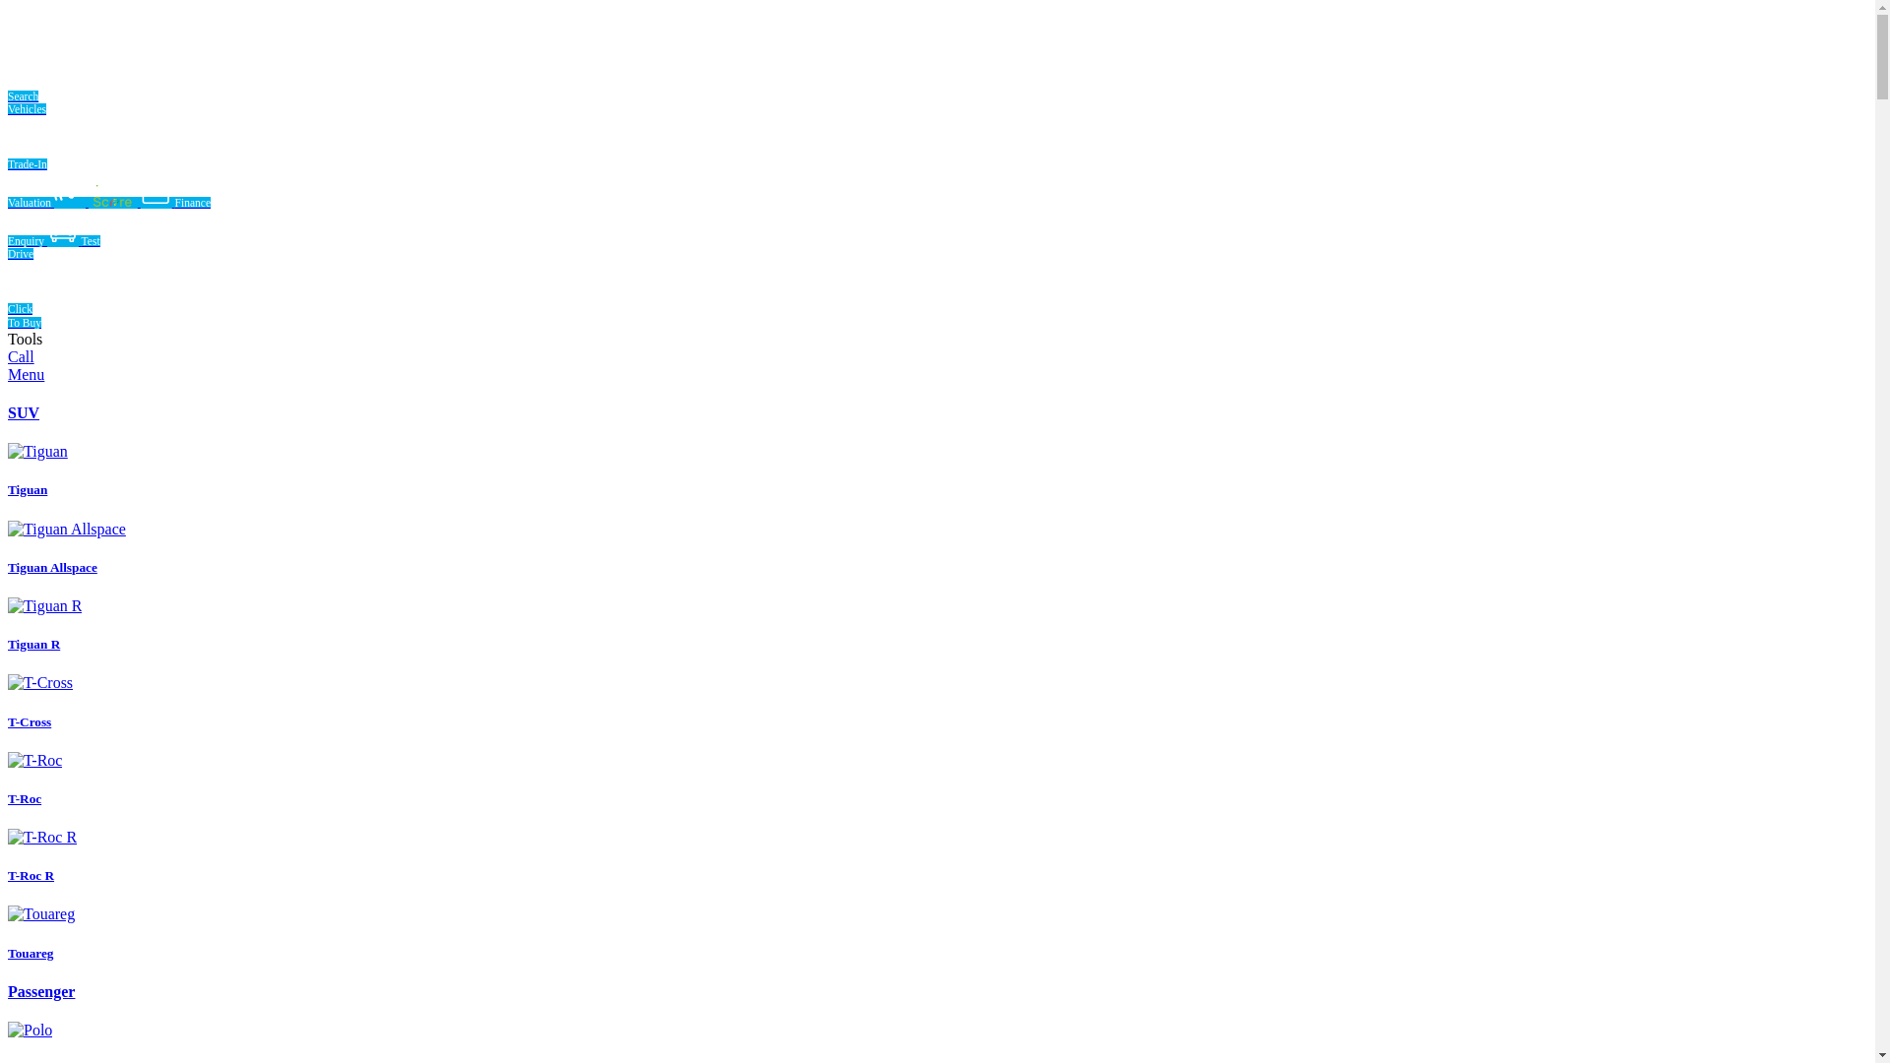  Describe the element at coordinates (937, 548) in the screenshot. I see `Tiguan Allspace` at that location.